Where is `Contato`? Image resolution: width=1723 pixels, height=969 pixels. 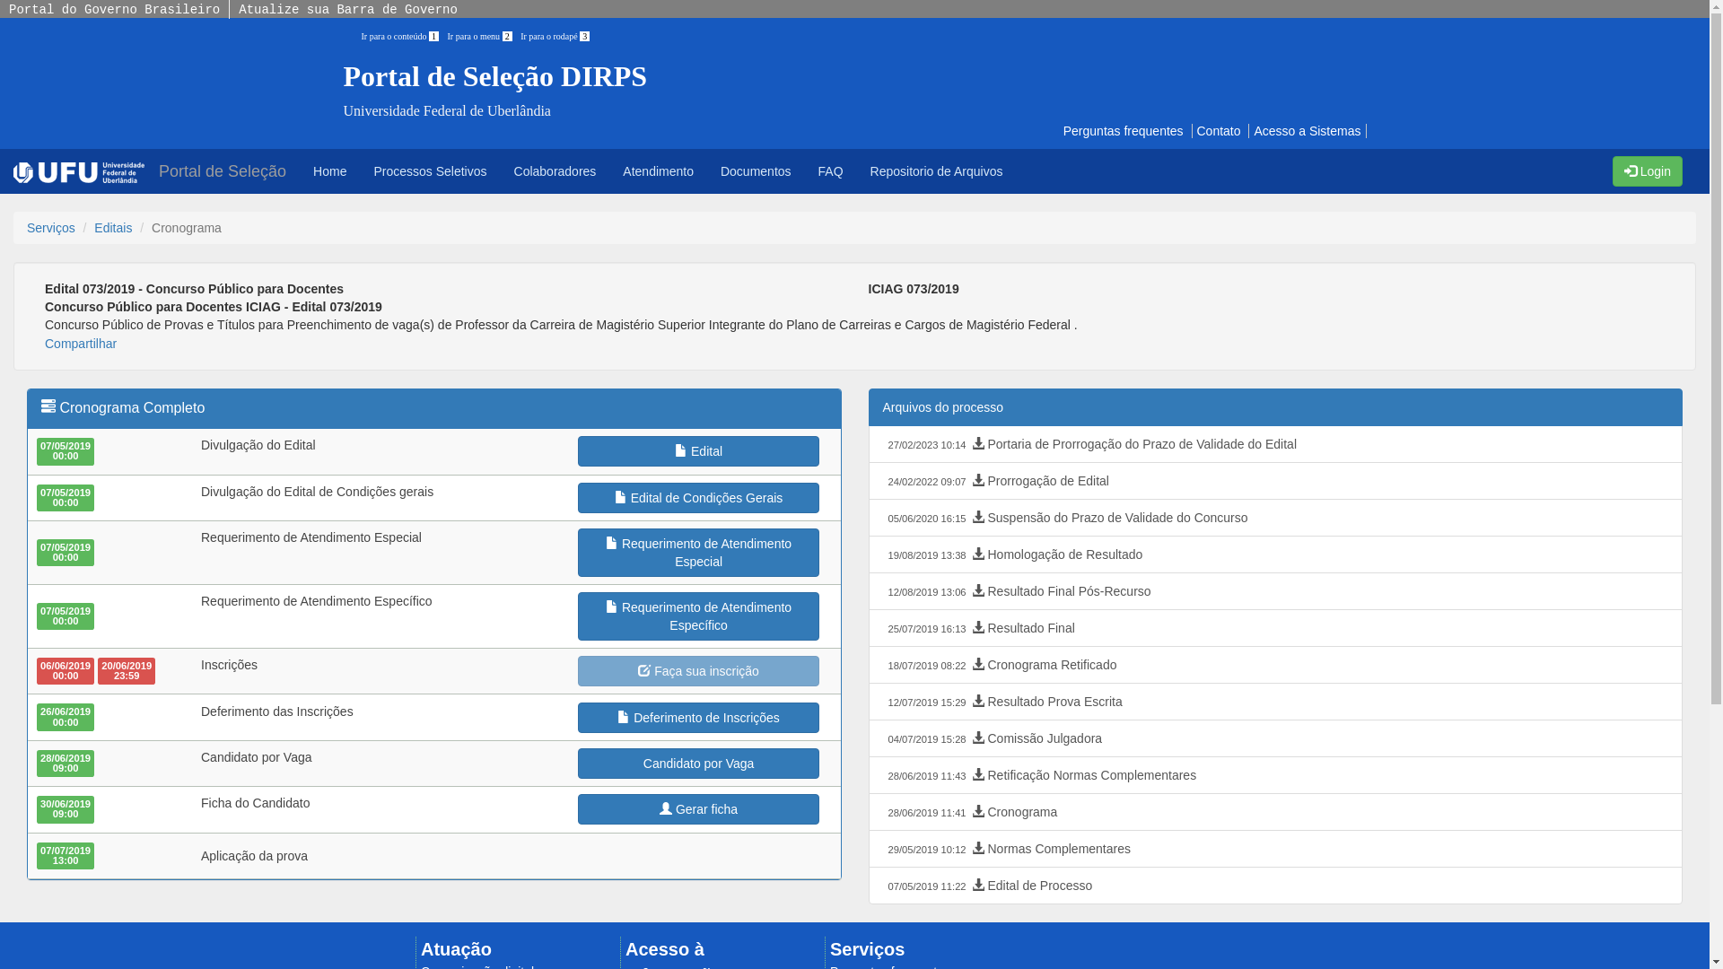
Contato is located at coordinates (1219, 131).